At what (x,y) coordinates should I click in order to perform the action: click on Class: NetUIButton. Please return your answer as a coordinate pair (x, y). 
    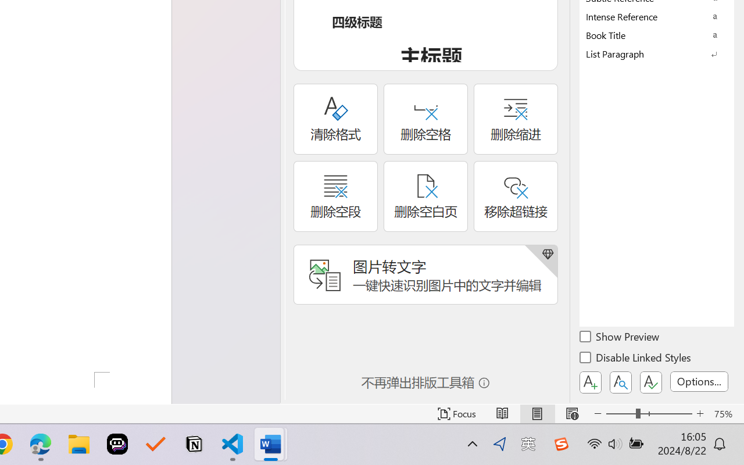
    Looking at the image, I should click on (651, 382).